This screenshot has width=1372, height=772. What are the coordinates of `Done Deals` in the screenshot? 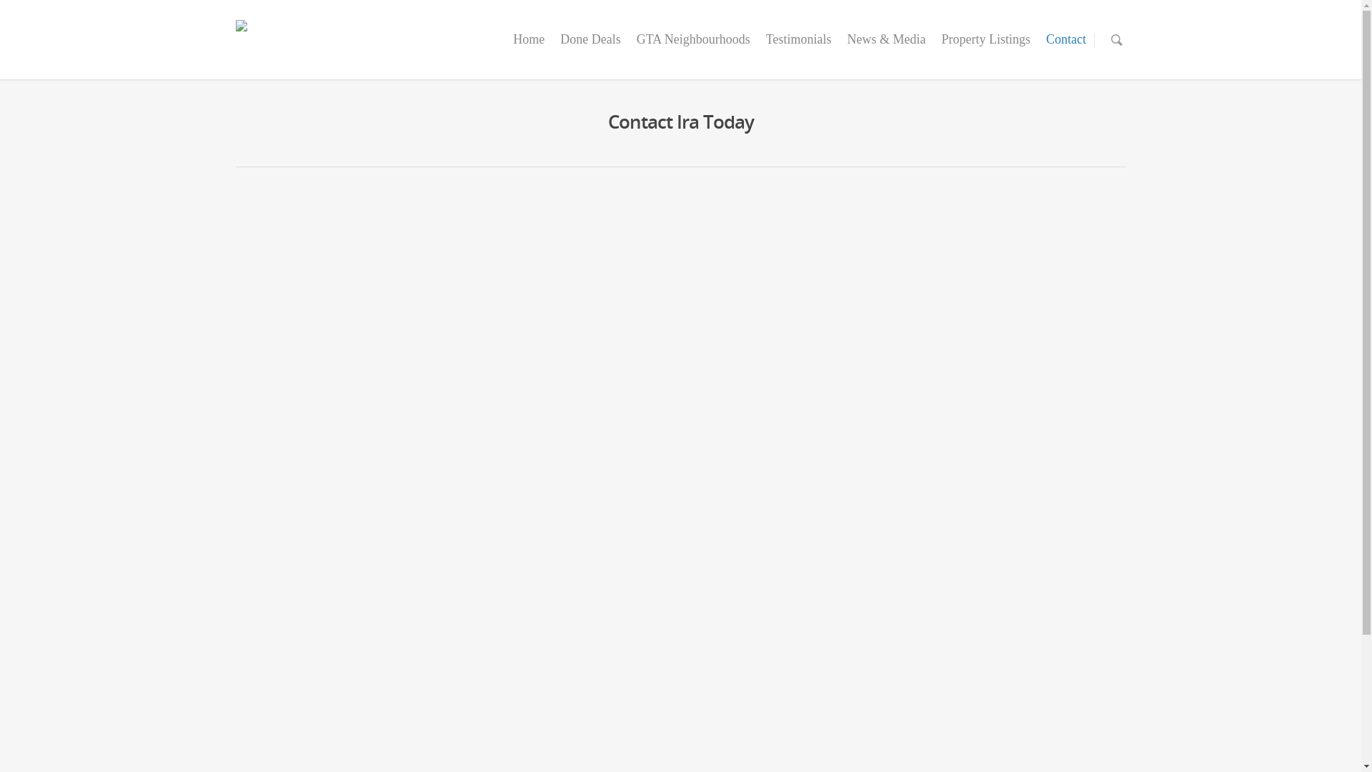 It's located at (590, 50).